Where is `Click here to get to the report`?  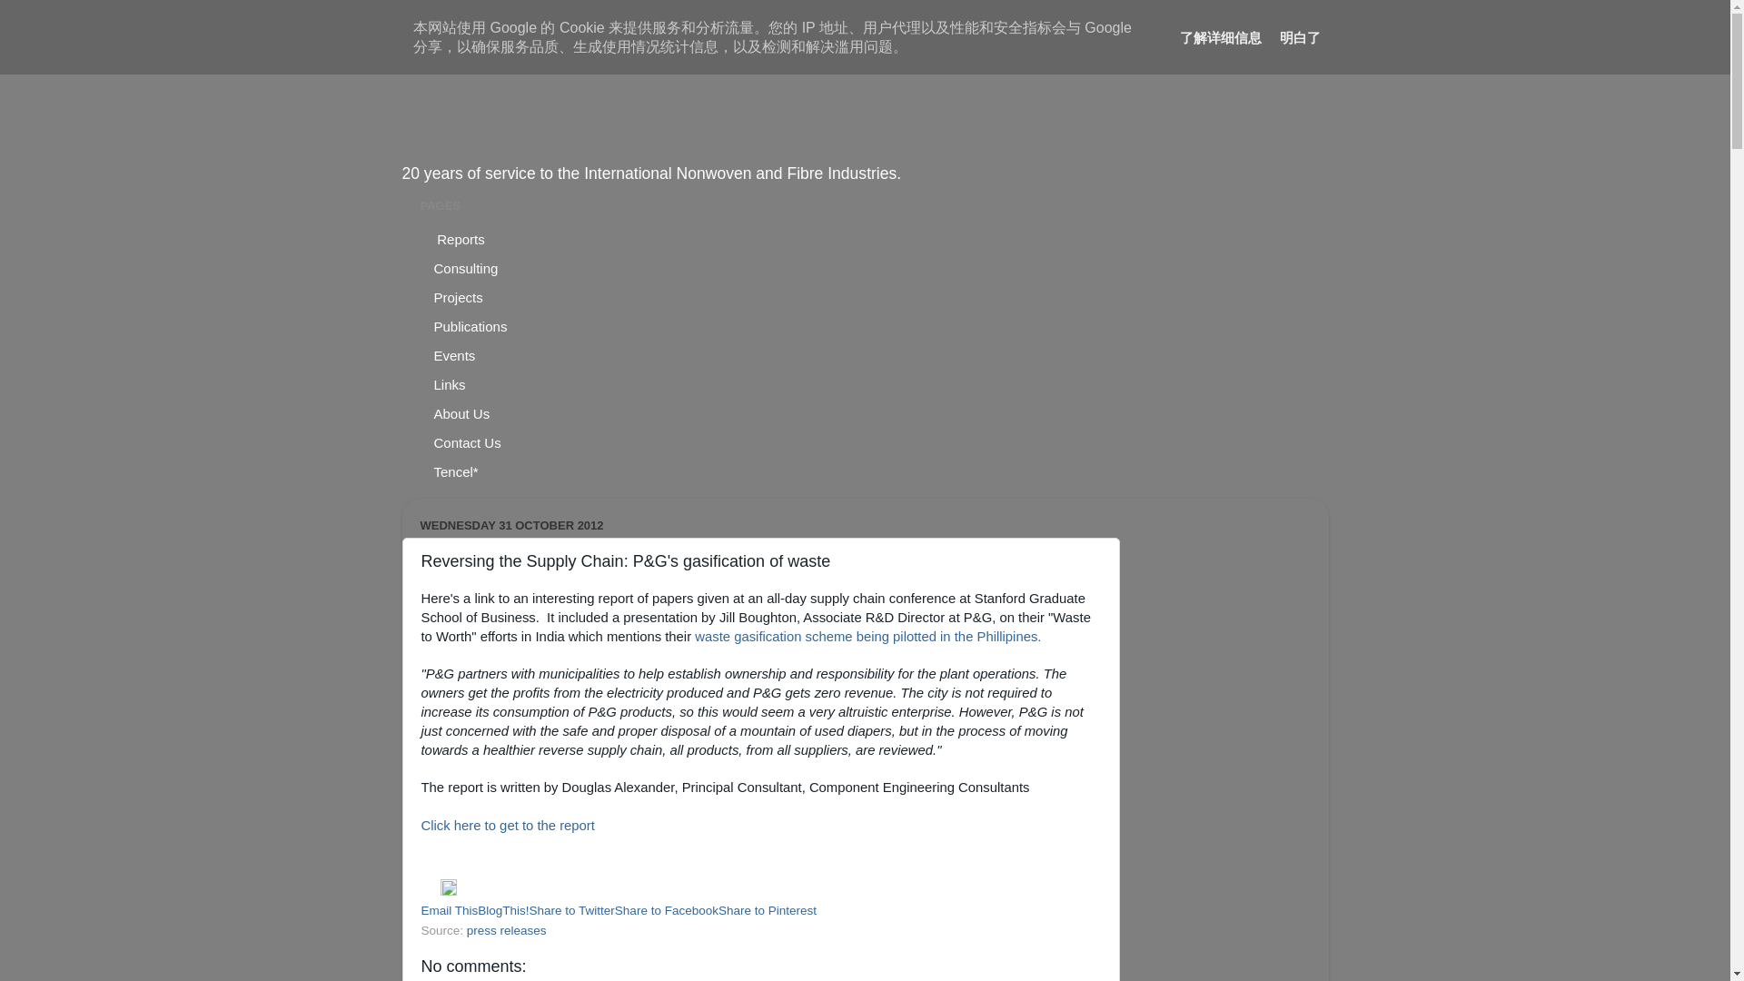 Click here to get to the report is located at coordinates (508, 825).